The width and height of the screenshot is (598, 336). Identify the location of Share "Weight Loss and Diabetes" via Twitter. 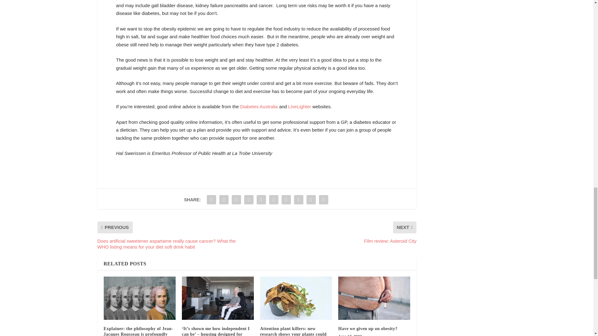
(224, 200).